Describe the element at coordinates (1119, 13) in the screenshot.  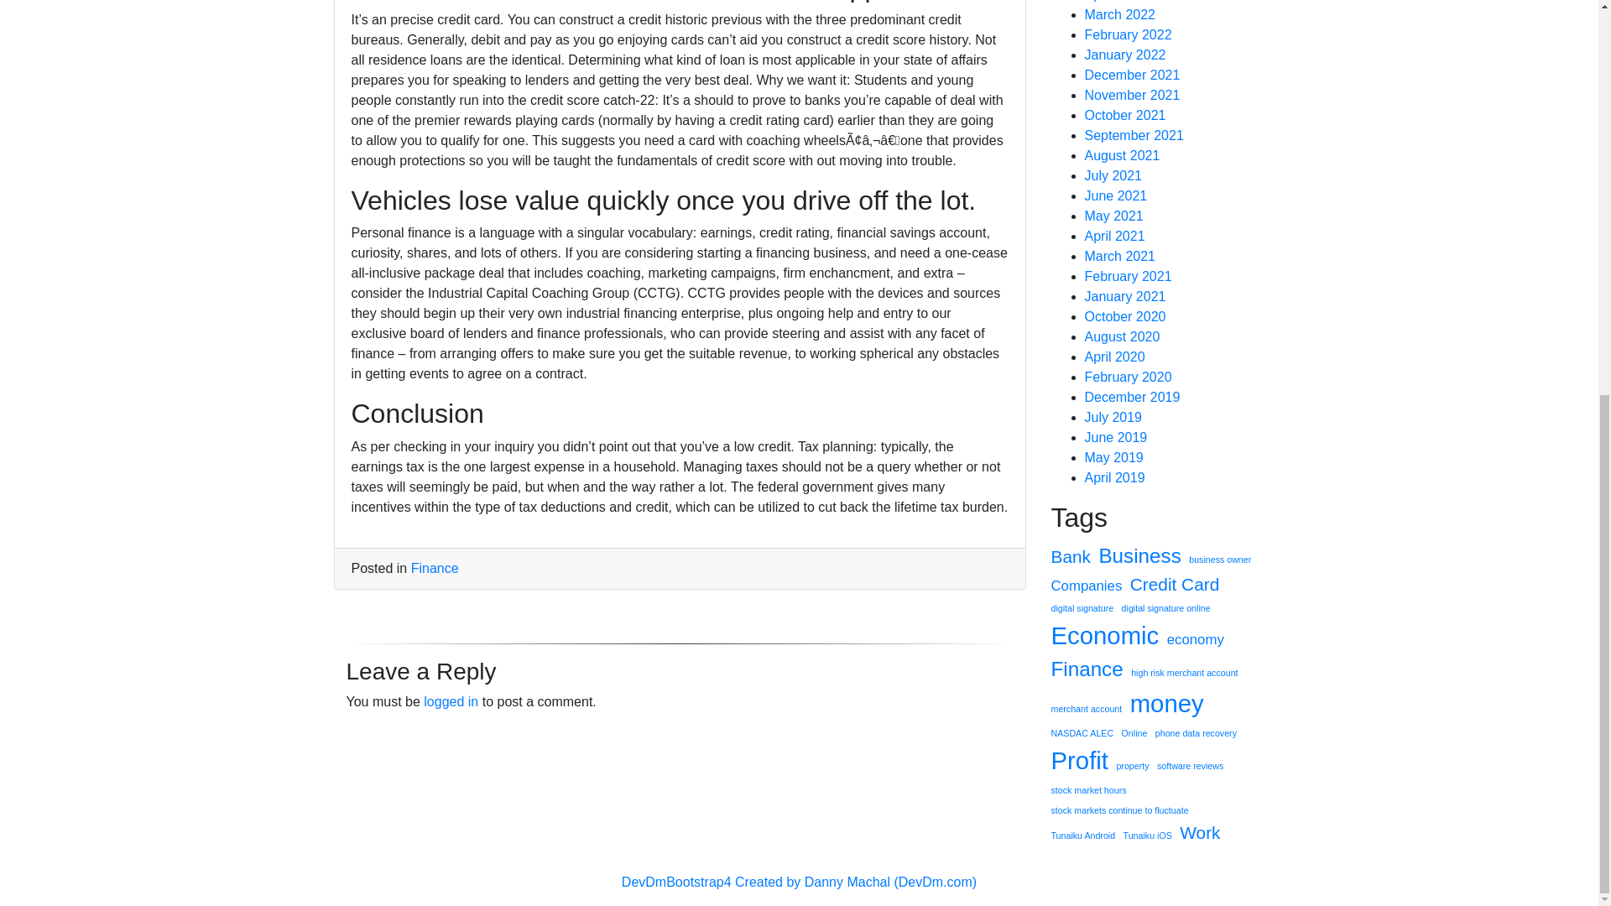
I see `March 2022` at that location.